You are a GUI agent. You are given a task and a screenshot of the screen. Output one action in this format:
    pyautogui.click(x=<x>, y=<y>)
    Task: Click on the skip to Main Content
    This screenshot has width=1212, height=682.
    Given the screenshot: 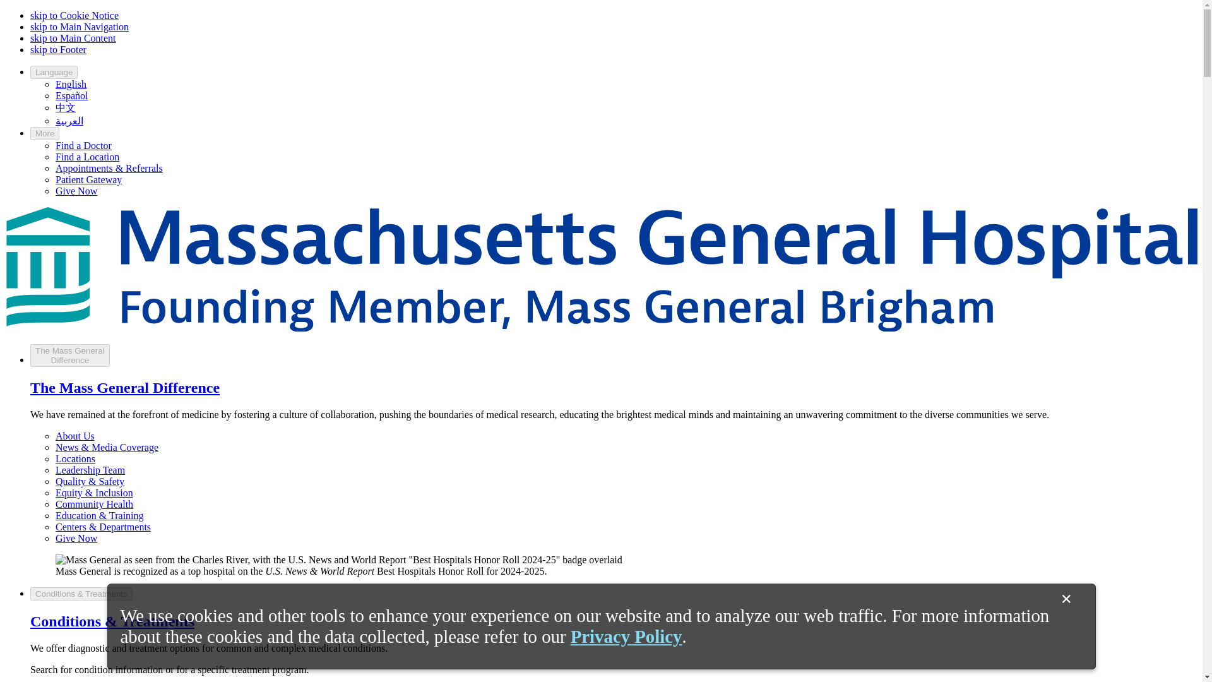 What is the action you would take?
    pyautogui.click(x=73, y=38)
    